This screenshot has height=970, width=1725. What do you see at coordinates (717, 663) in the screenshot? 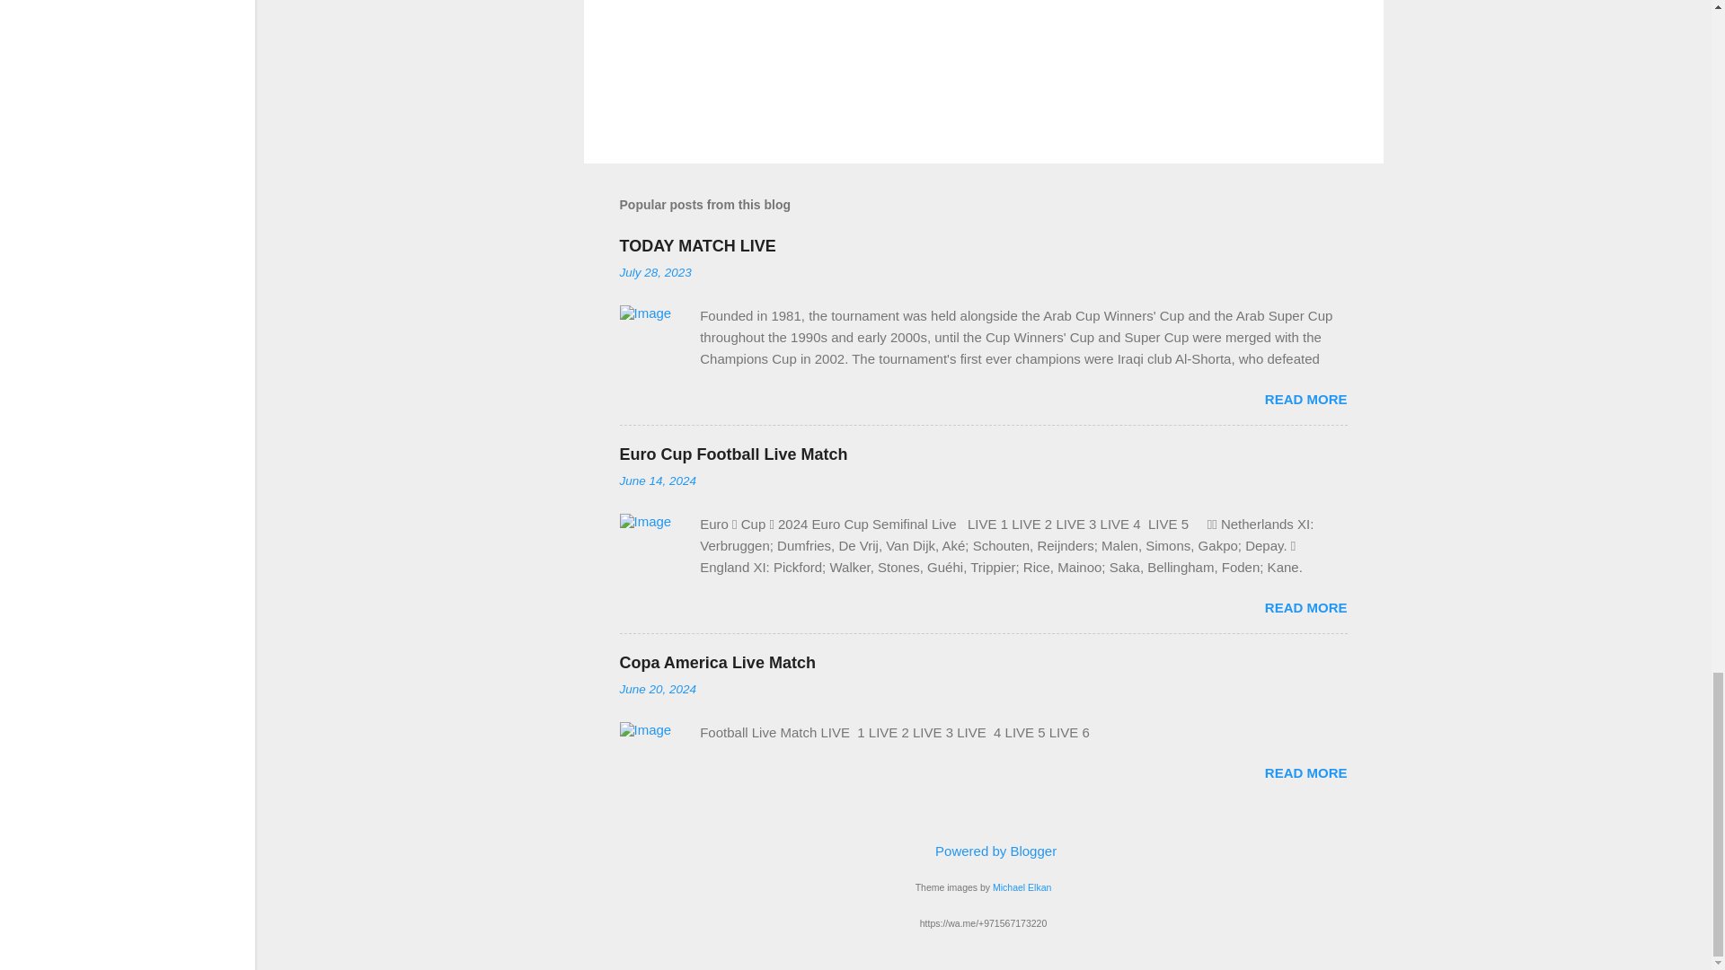
I see `Copa America Live Match` at bounding box center [717, 663].